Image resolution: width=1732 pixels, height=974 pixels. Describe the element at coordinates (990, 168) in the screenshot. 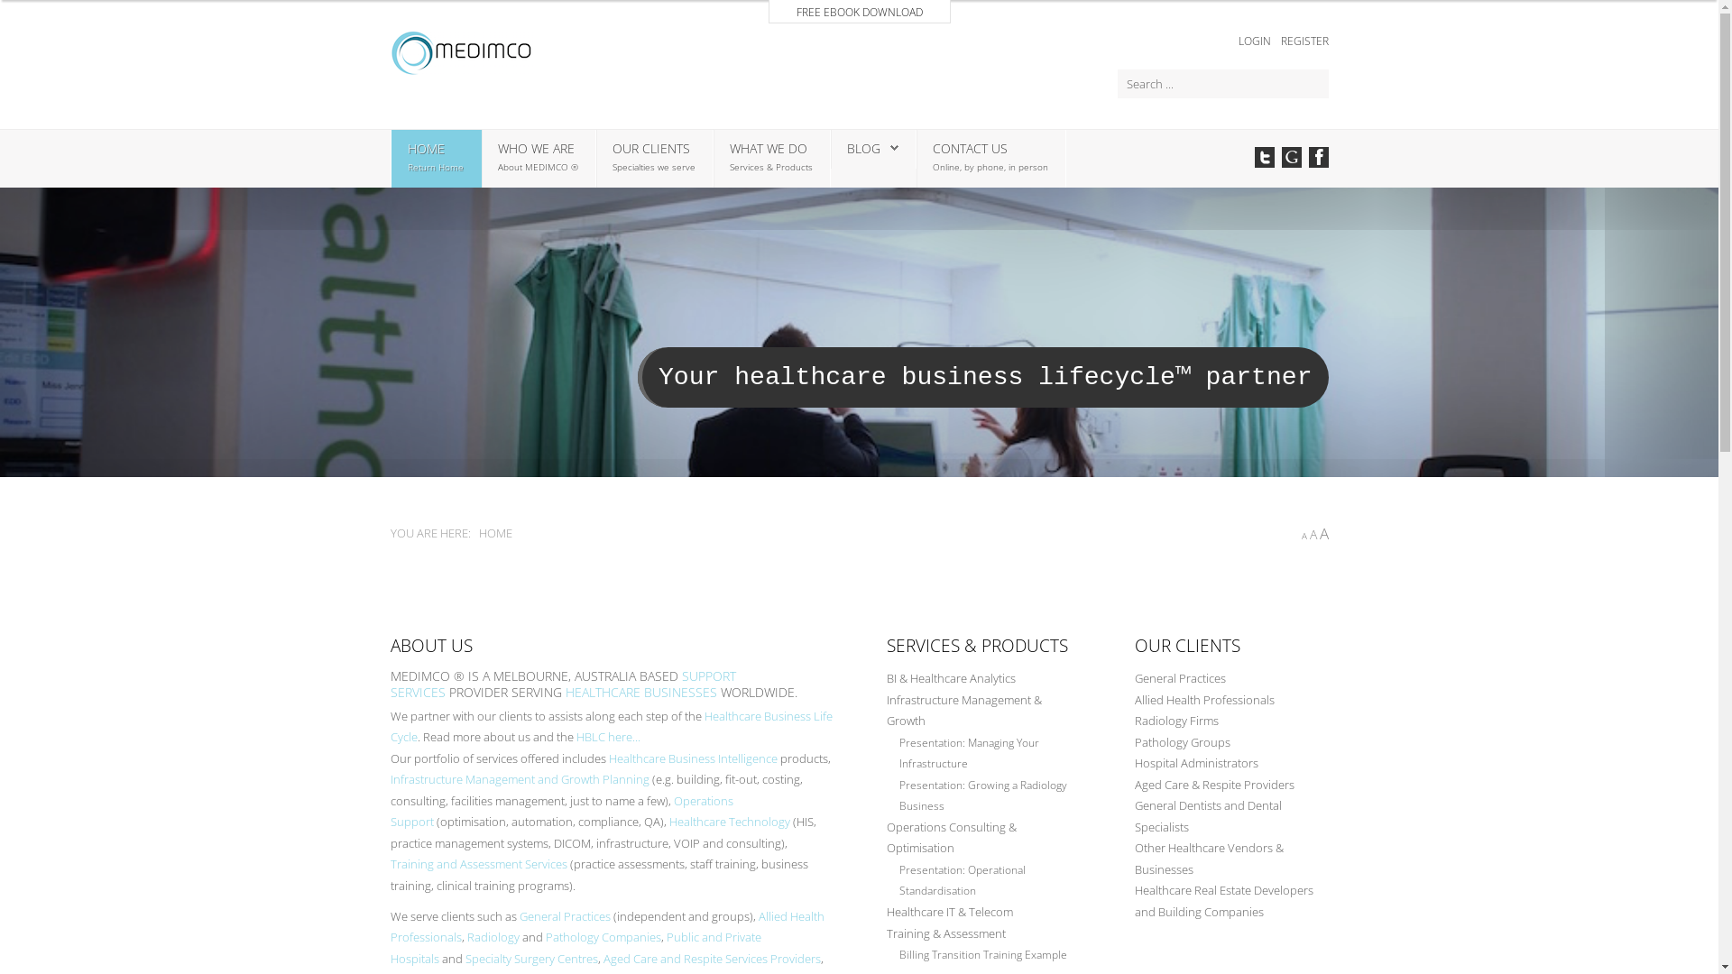

I see `Online, by phone, in person` at that location.